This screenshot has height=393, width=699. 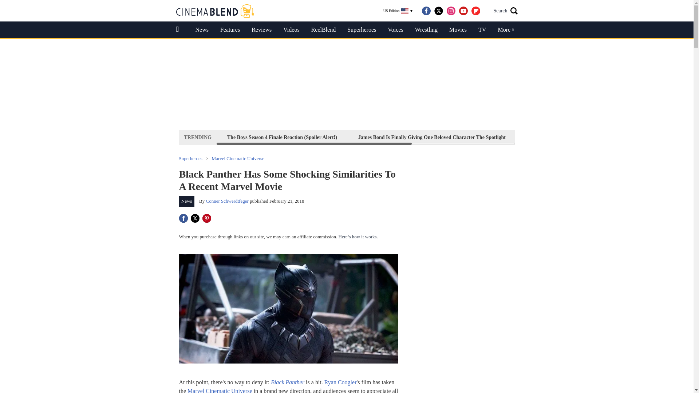 I want to click on Movies, so click(x=458, y=30).